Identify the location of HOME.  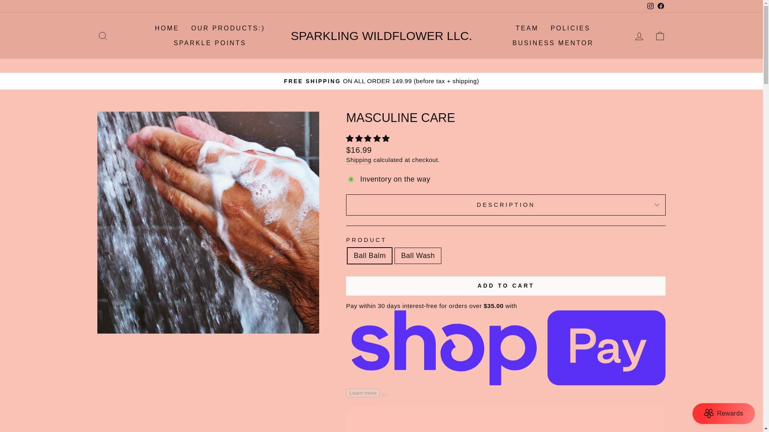
(527, 28).